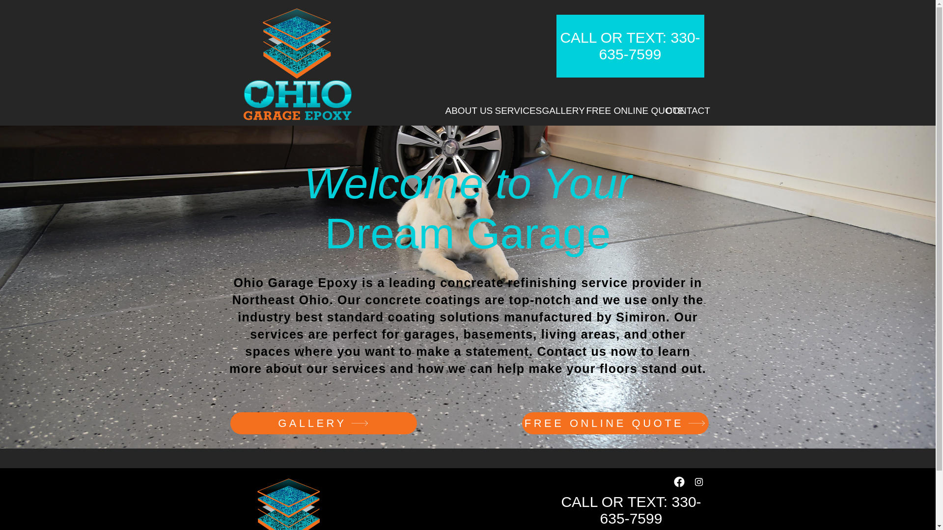 The image size is (943, 530). I want to click on GALLERY, so click(323, 423).